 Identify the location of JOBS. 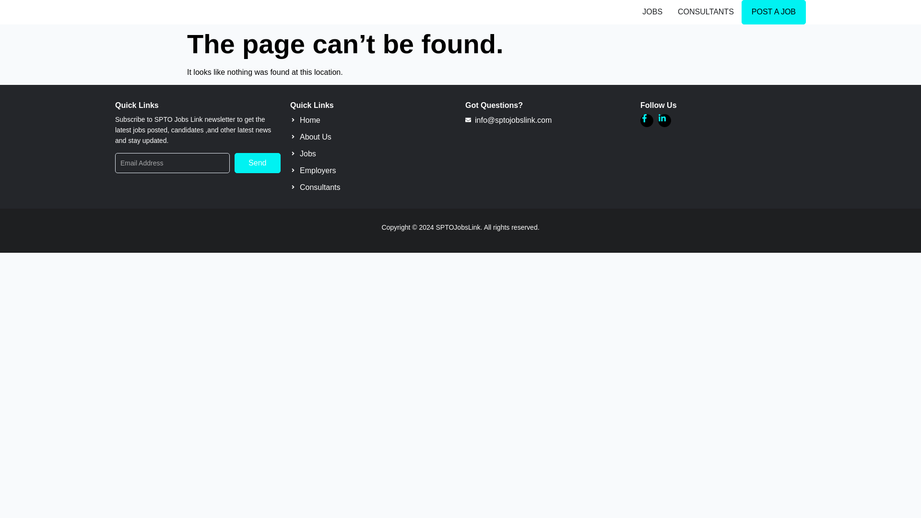
(652, 12).